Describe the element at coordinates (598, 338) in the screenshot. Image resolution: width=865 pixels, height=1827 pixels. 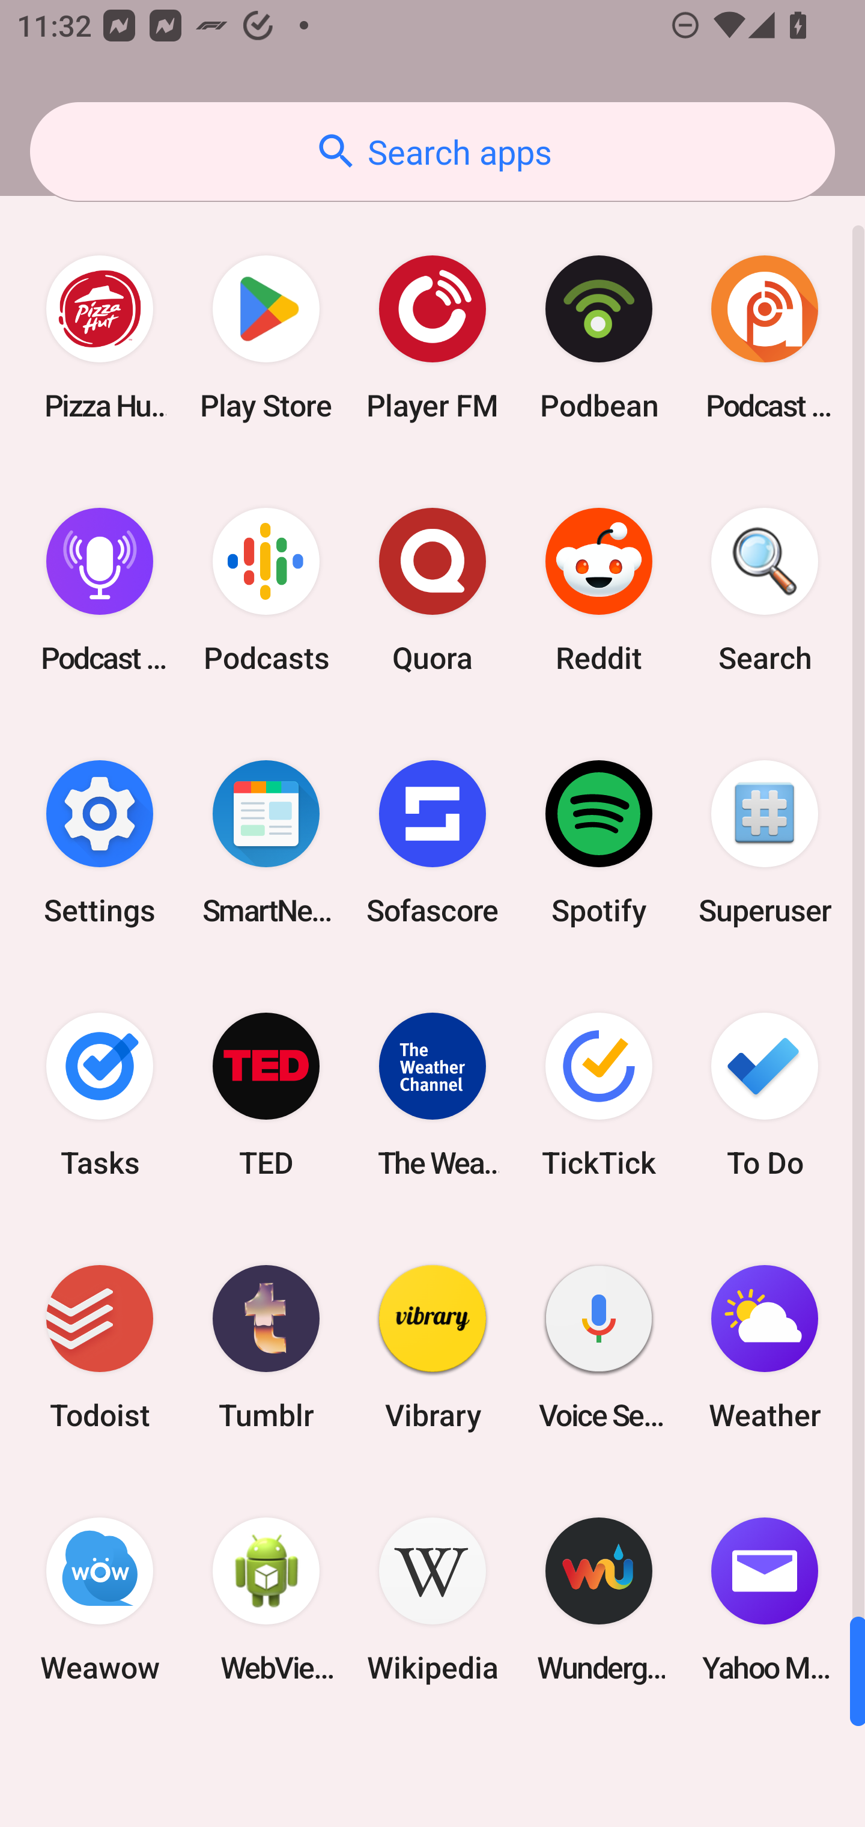
I see `Podbean` at that location.